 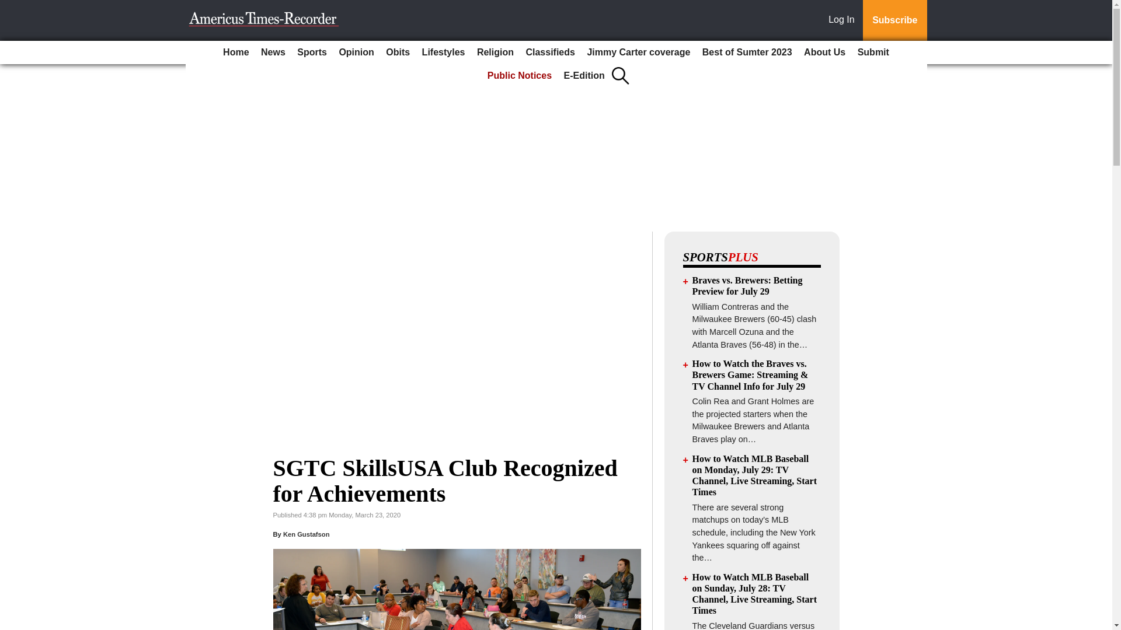 What do you see at coordinates (638, 52) in the screenshot?
I see `Jimmy Carter coverage` at bounding box center [638, 52].